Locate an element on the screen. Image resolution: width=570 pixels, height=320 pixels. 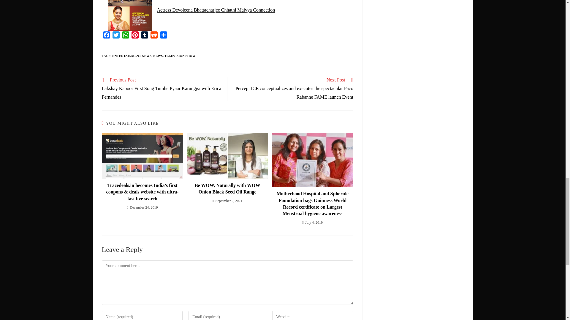
Facebook is located at coordinates (106, 35).